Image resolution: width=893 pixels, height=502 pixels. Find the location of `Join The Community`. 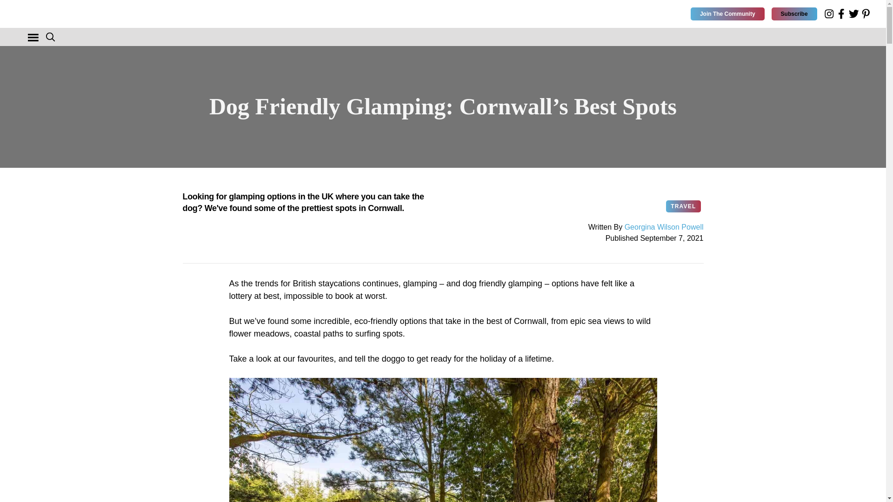

Join The Community is located at coordinates (727, 14).